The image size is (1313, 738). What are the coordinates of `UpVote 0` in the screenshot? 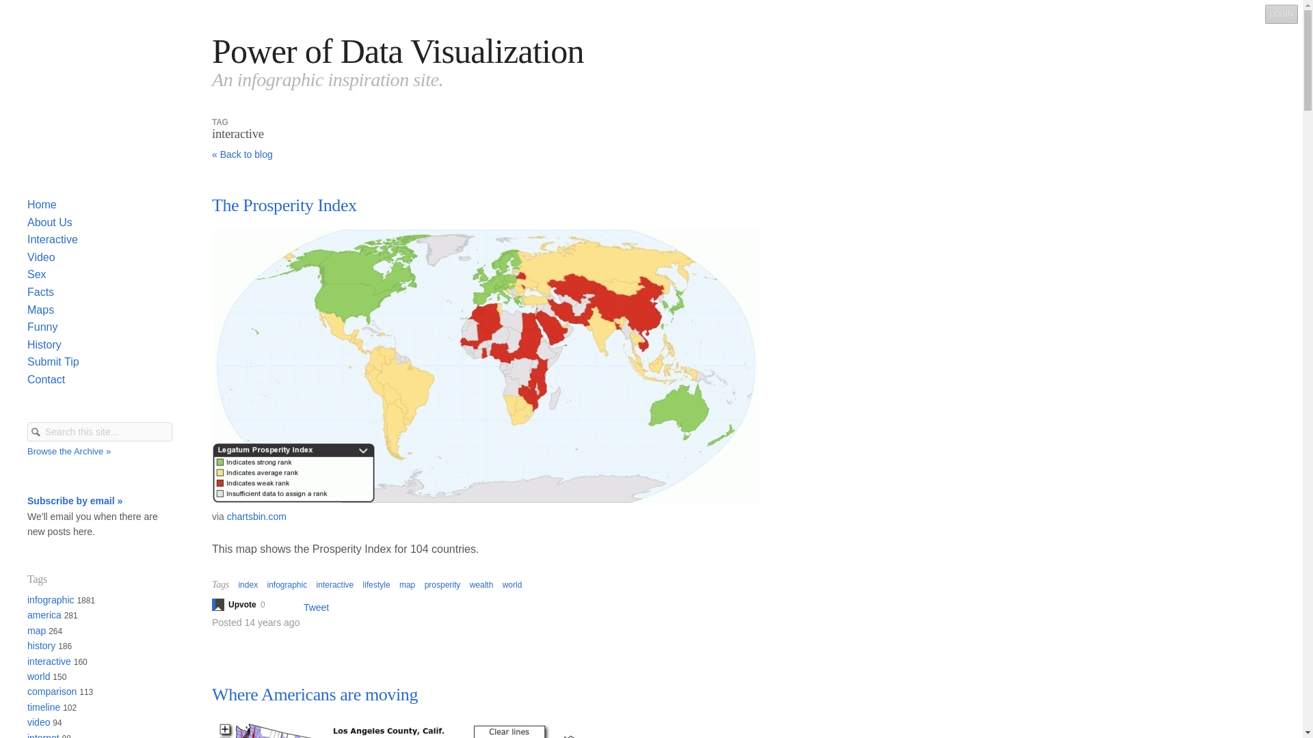 It's located at (244, 604).